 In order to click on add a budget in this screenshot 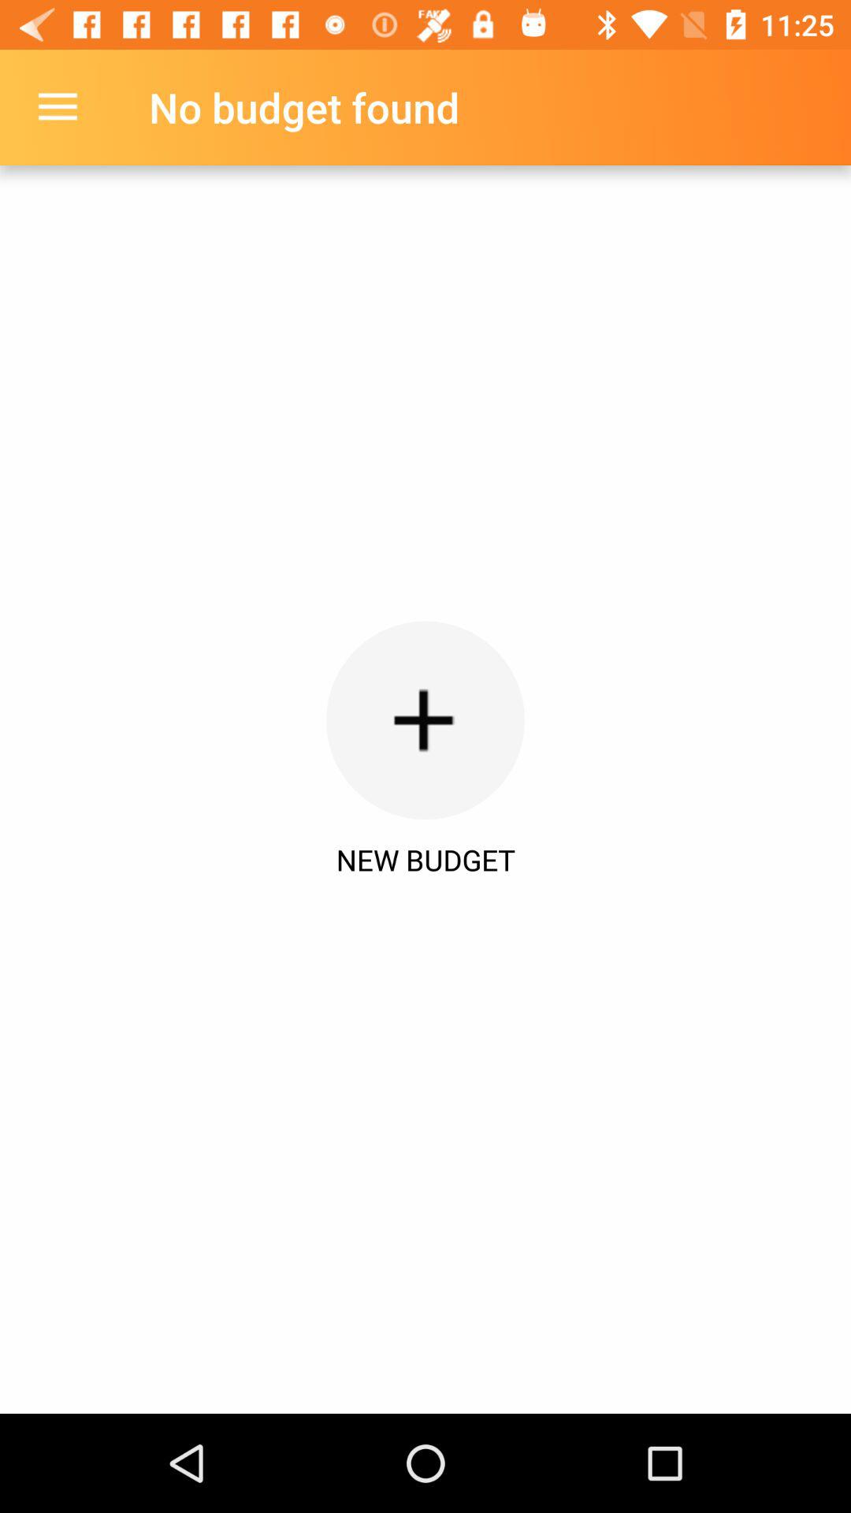, I will do `click(425, 720)`.